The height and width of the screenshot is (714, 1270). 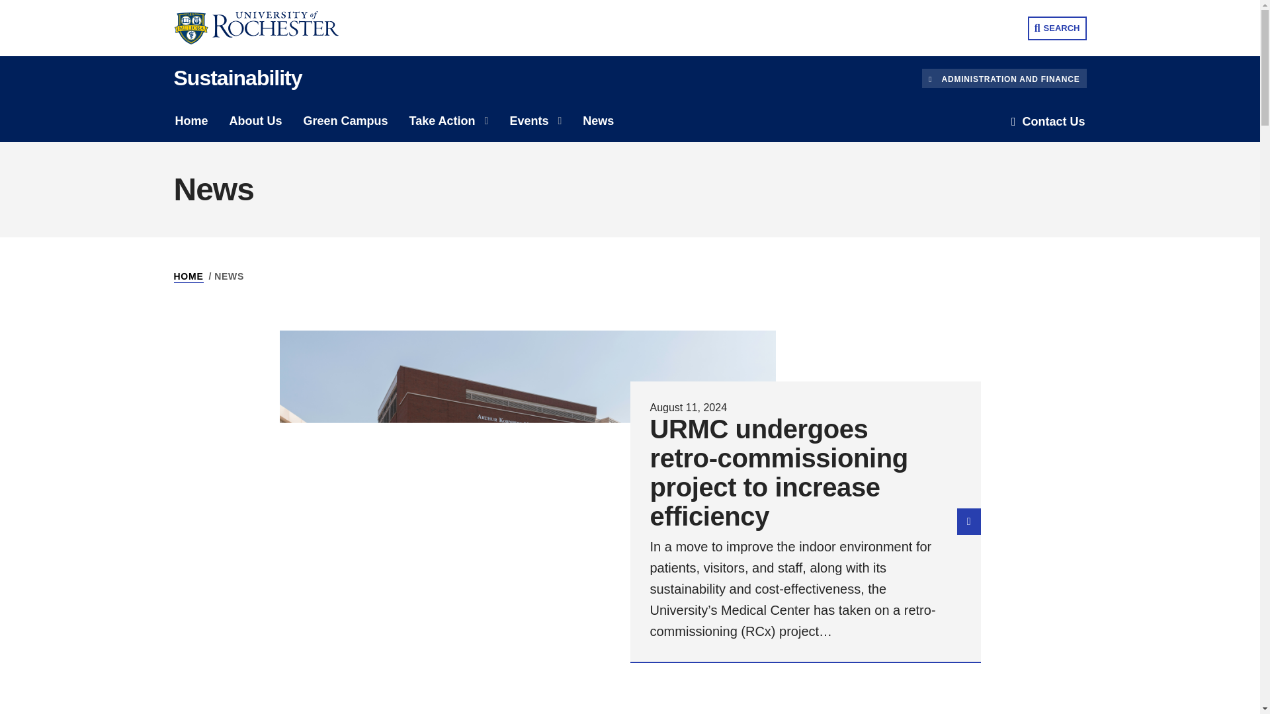 What do you see at coordinates (1057, 28) in the screenshot?
I see `SEARCH` at bounding box center [1057, 28].